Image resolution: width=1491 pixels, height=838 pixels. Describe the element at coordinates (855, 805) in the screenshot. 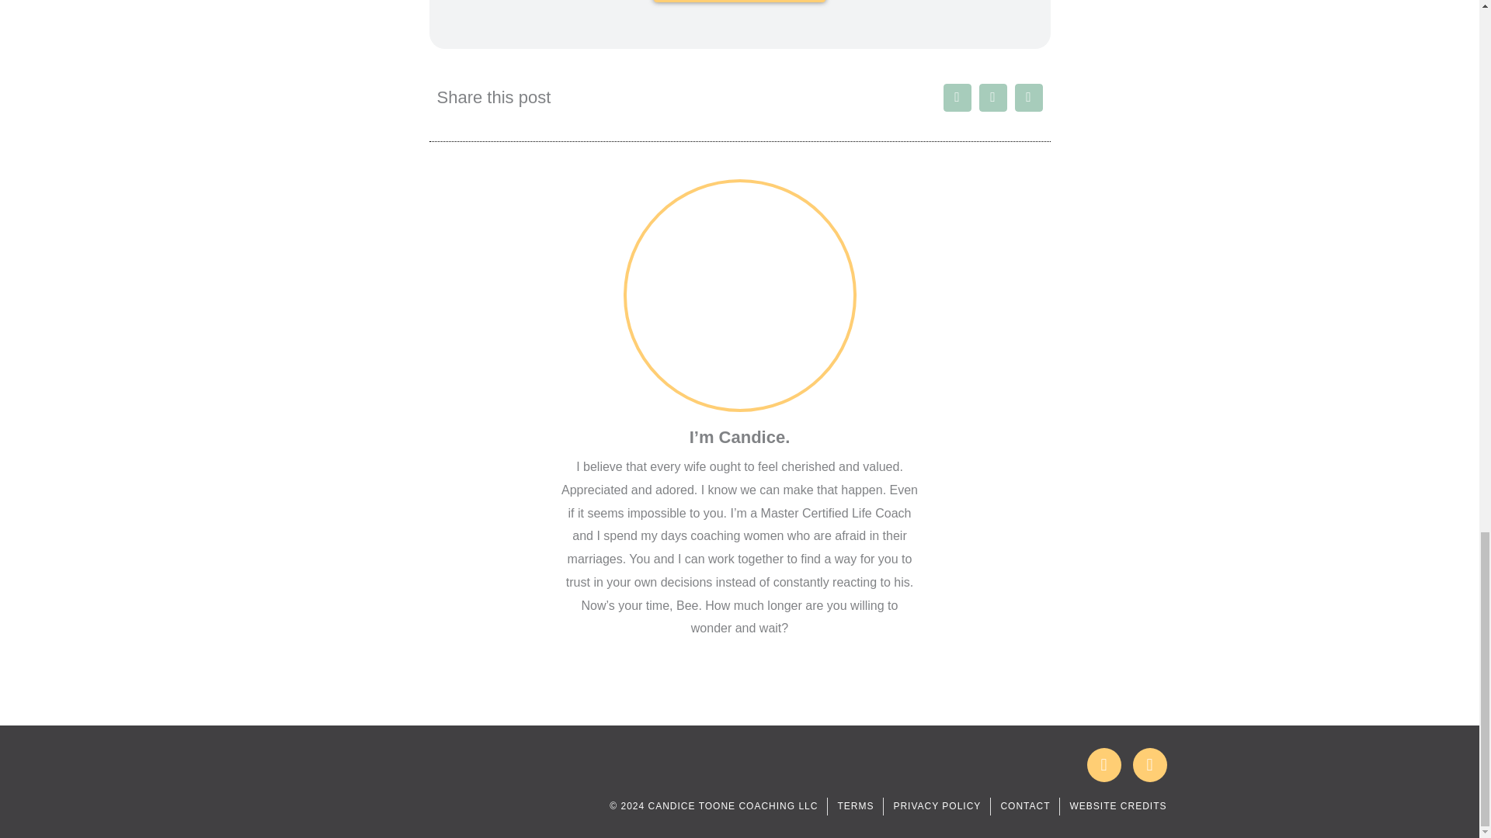

I see `TERMS` at that location.